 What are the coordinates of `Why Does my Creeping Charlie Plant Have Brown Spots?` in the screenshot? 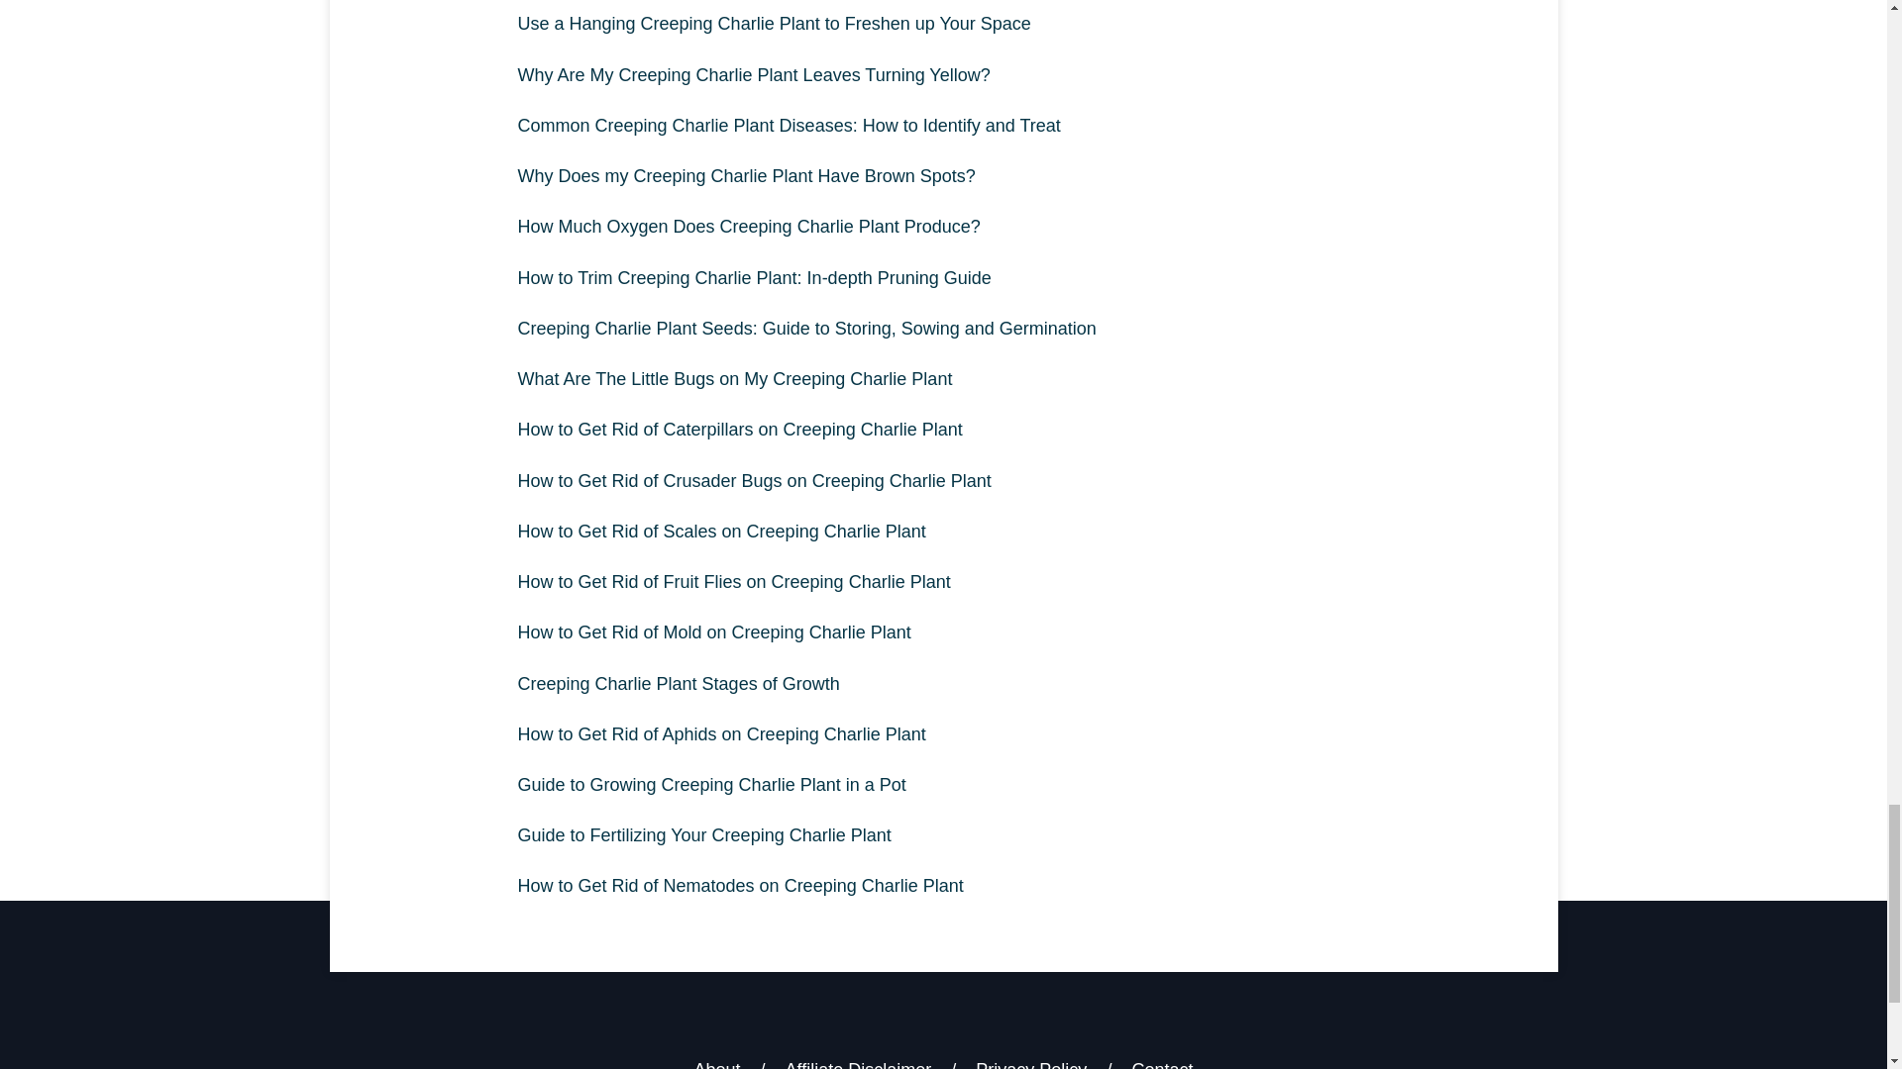 It's located at (943, 176).